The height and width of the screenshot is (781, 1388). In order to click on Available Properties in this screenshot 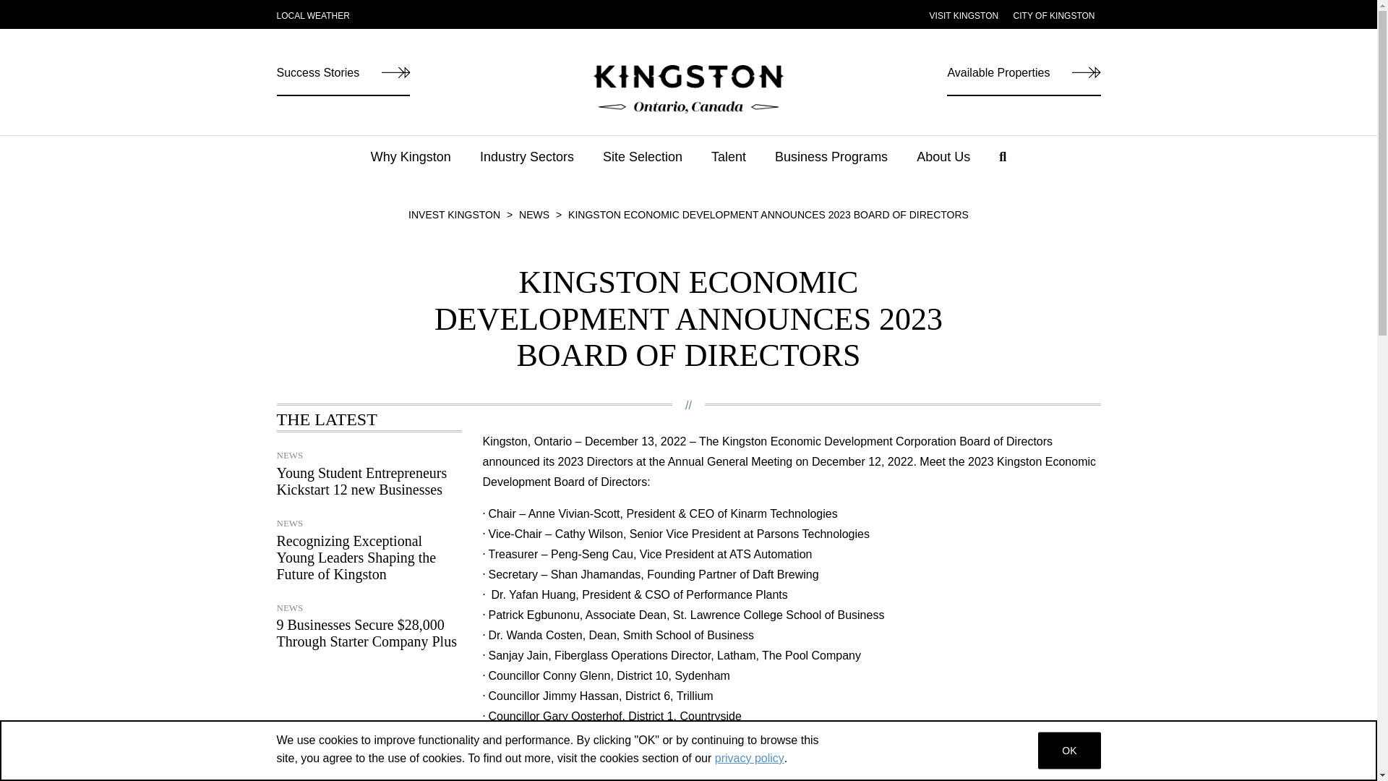, I will do `click(1024, 80)`.